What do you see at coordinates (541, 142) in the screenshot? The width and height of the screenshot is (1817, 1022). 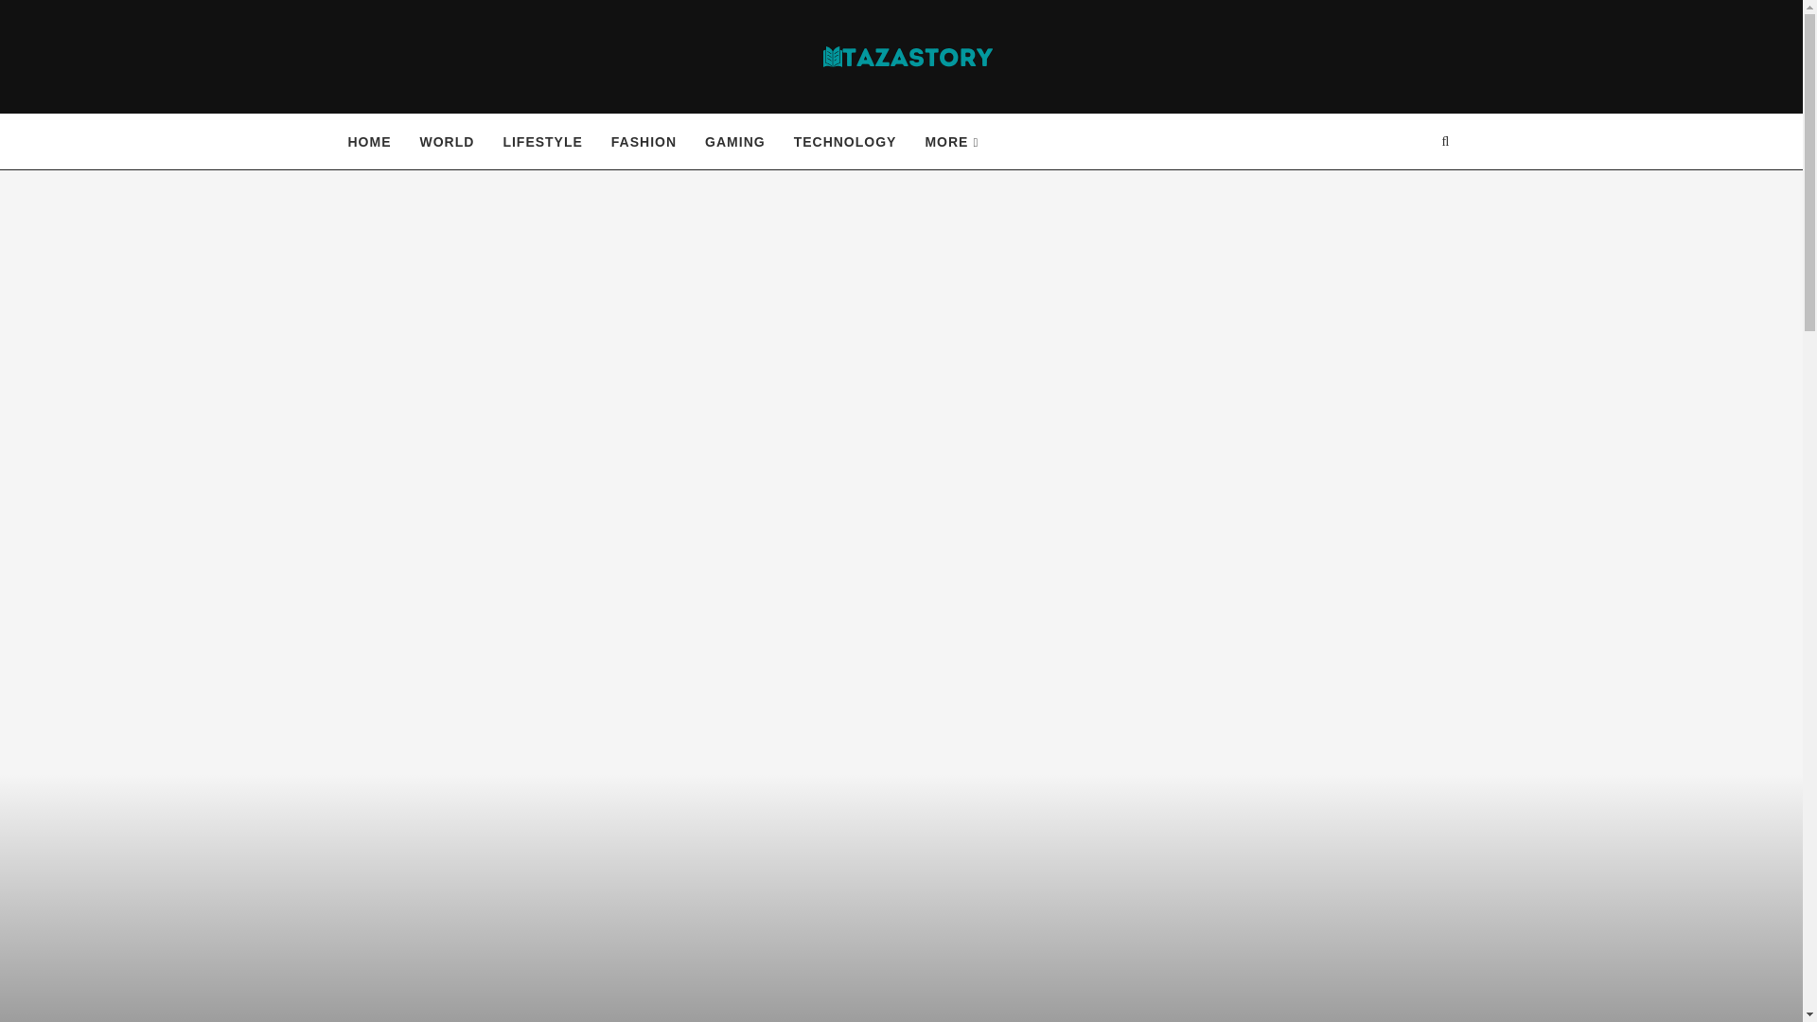 I see `LIFESTYLE` at bounding box center [541, 142].